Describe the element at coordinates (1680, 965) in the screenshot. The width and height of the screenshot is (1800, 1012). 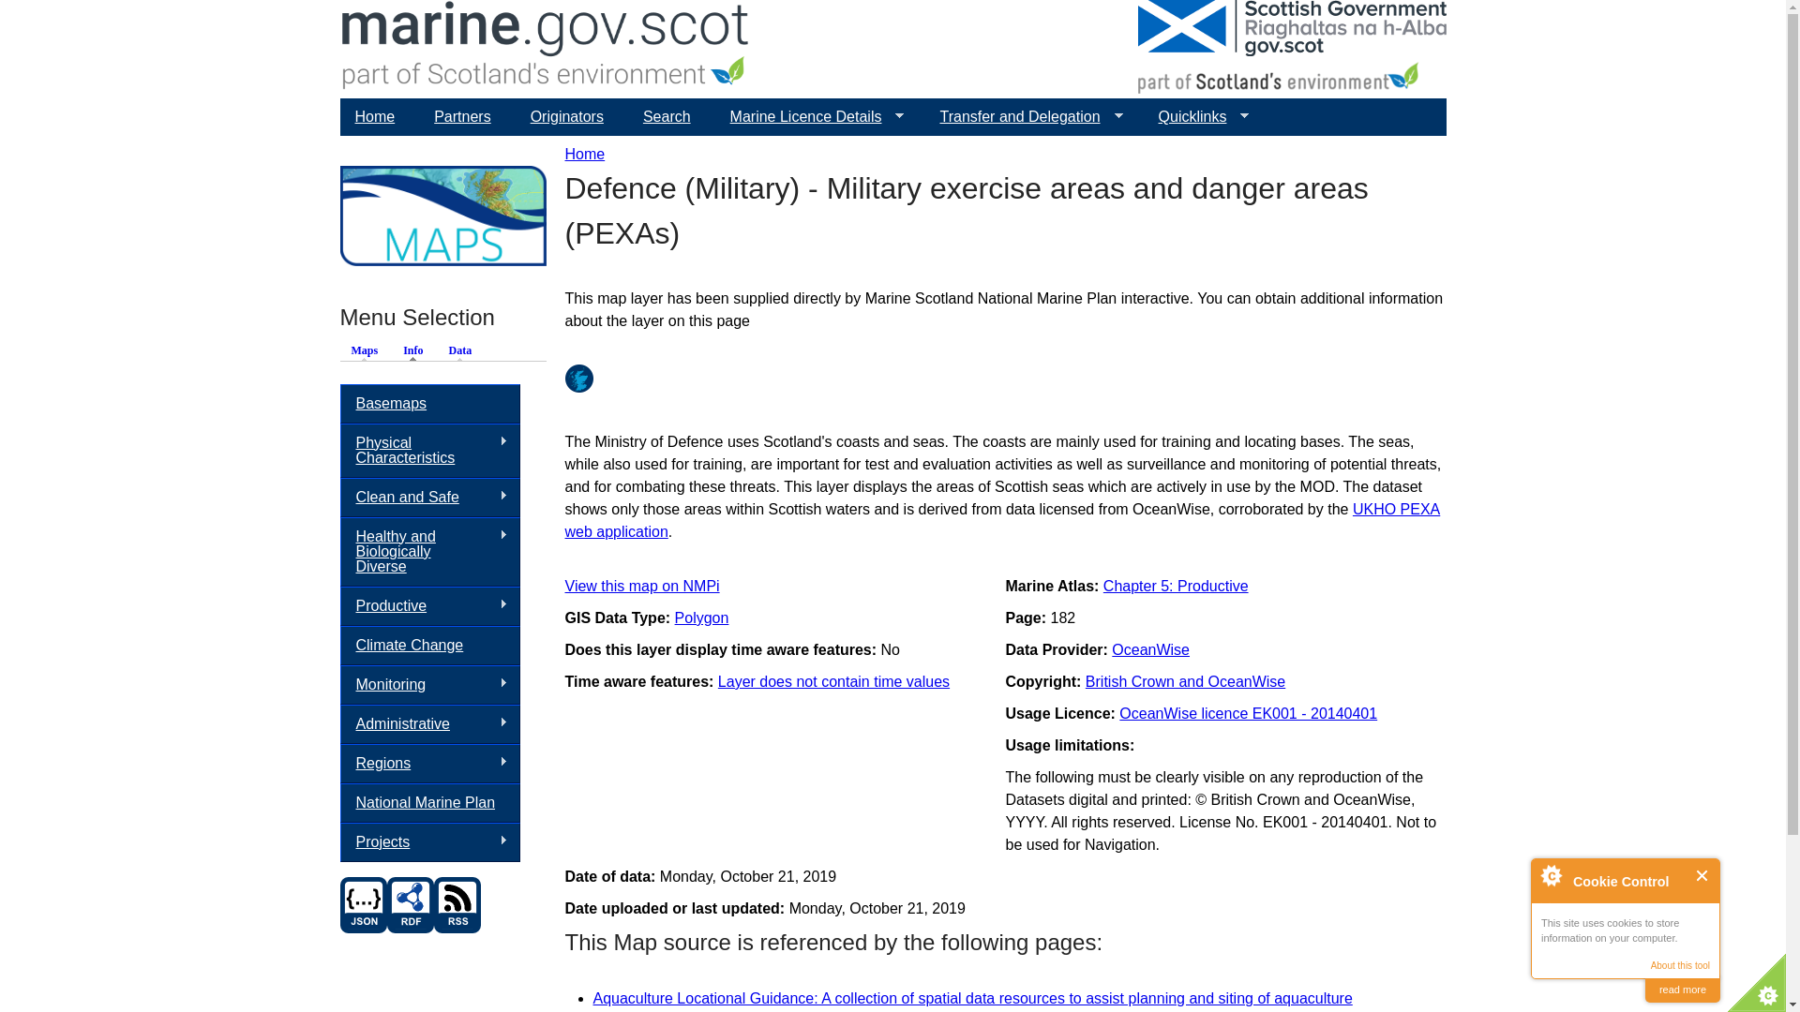
I see `About this tool` at that location.